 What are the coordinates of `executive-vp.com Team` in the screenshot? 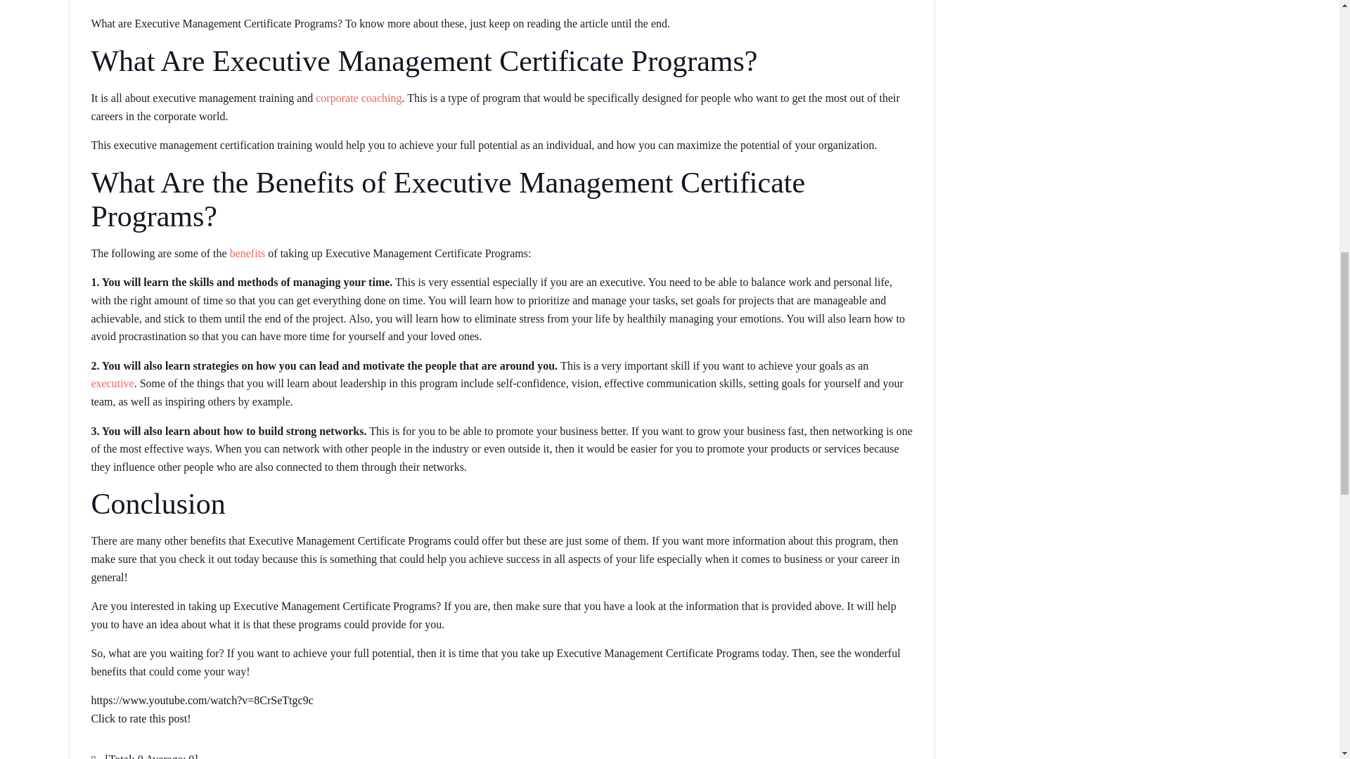 It's located at (143, 1).